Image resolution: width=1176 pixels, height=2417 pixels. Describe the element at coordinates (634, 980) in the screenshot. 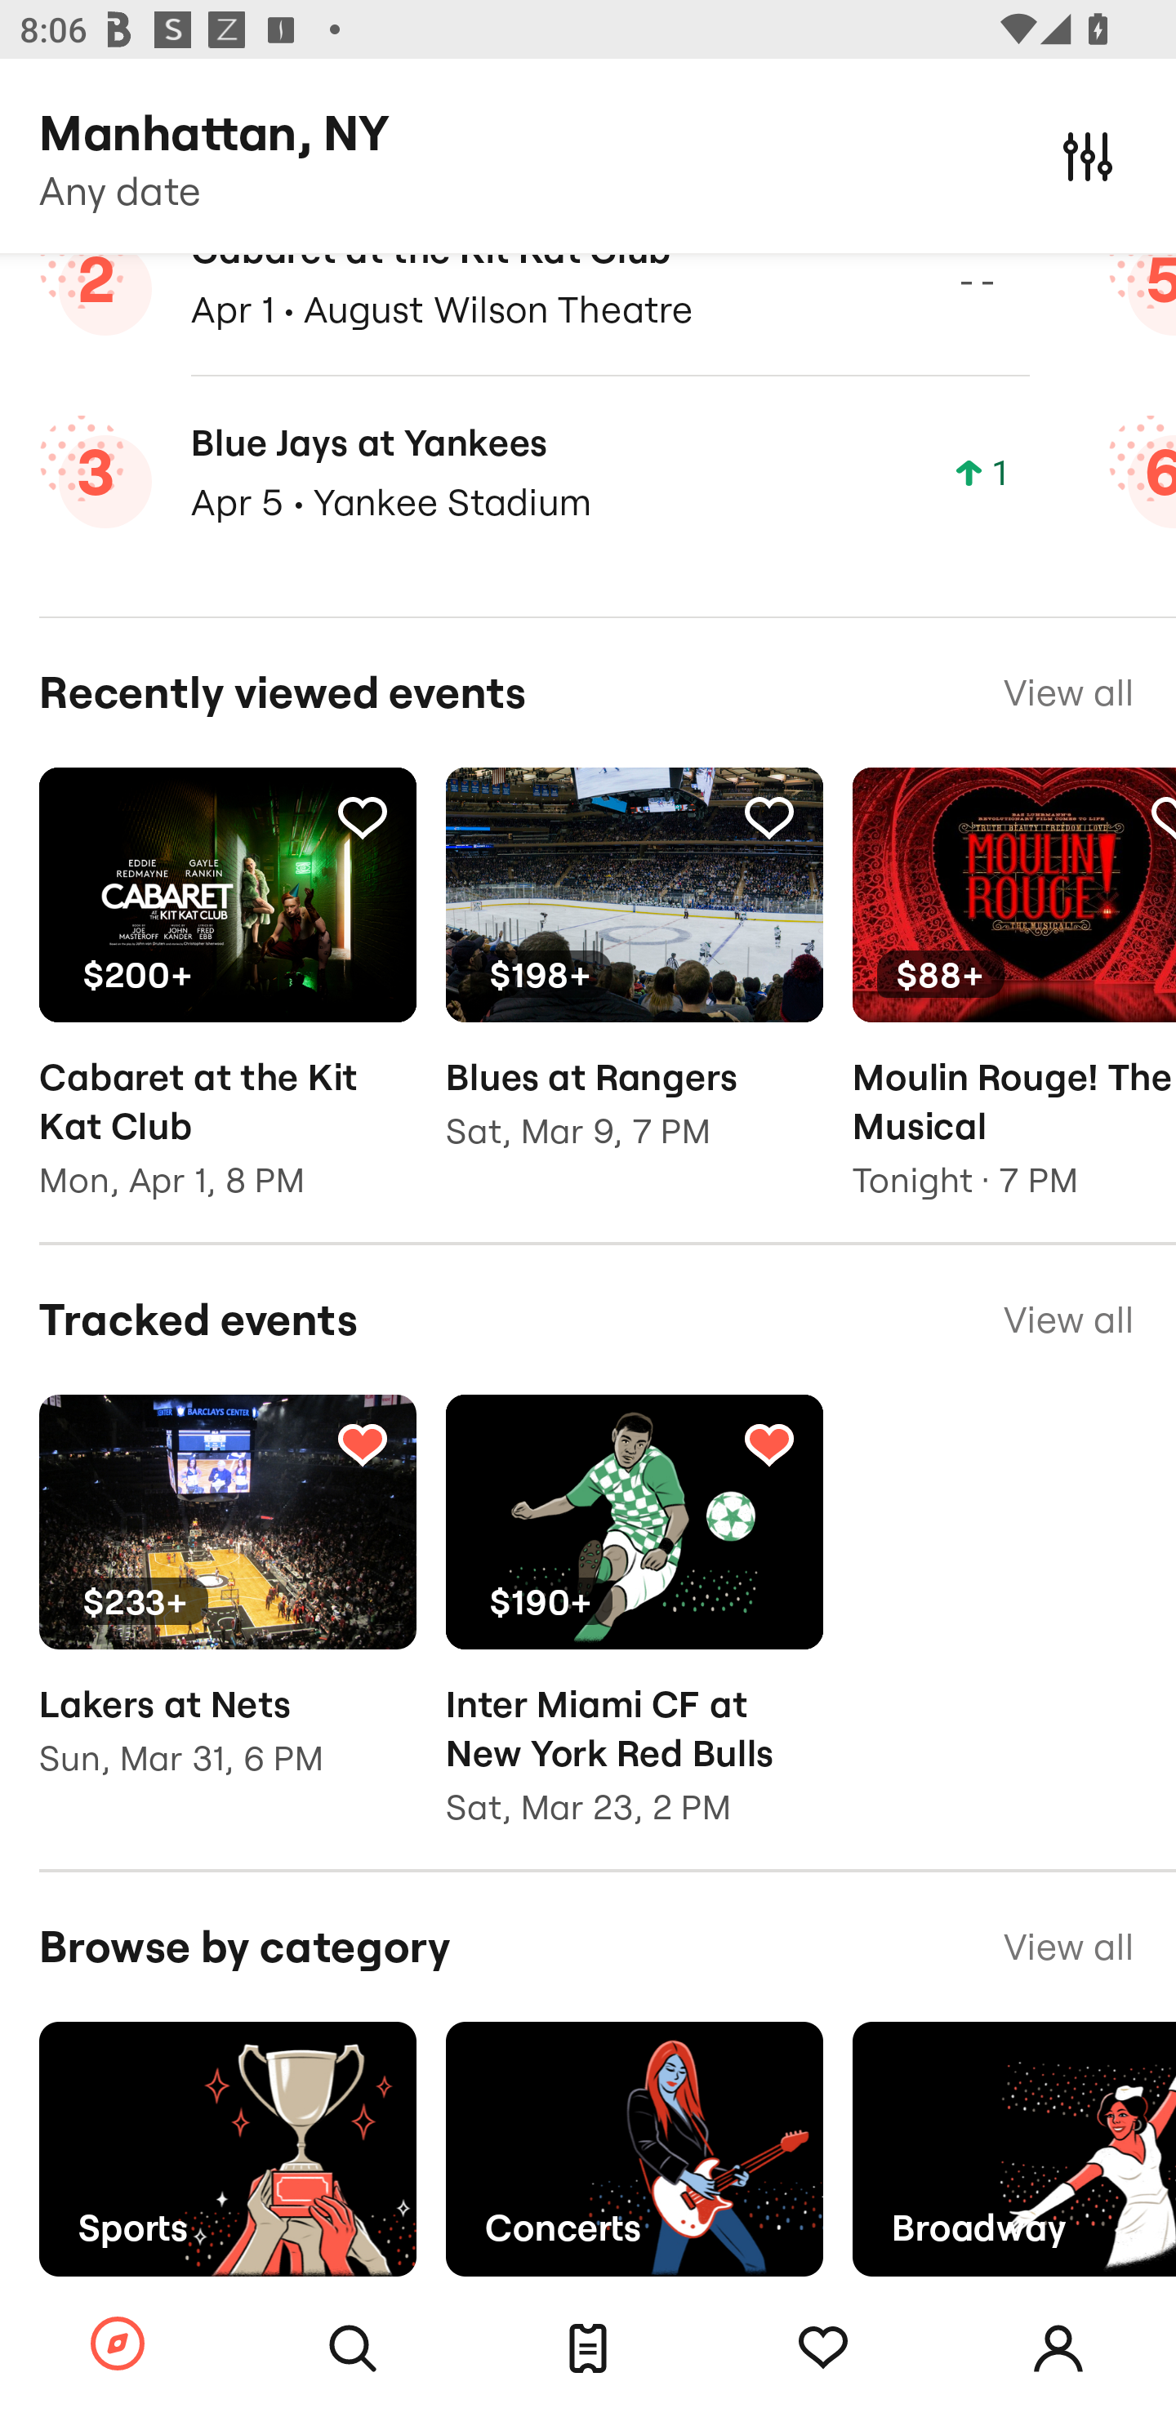

I see `Tracking $198+ Blues at Rangers Sat, Mar 9, 7 PM` at that location.